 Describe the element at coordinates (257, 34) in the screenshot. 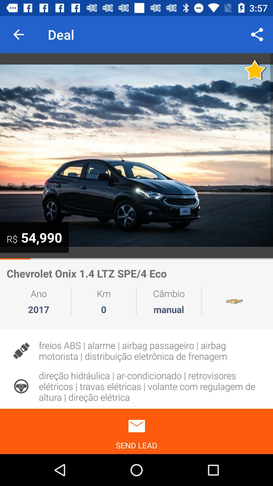

I see `turn on the item next to the deal item` at that location.